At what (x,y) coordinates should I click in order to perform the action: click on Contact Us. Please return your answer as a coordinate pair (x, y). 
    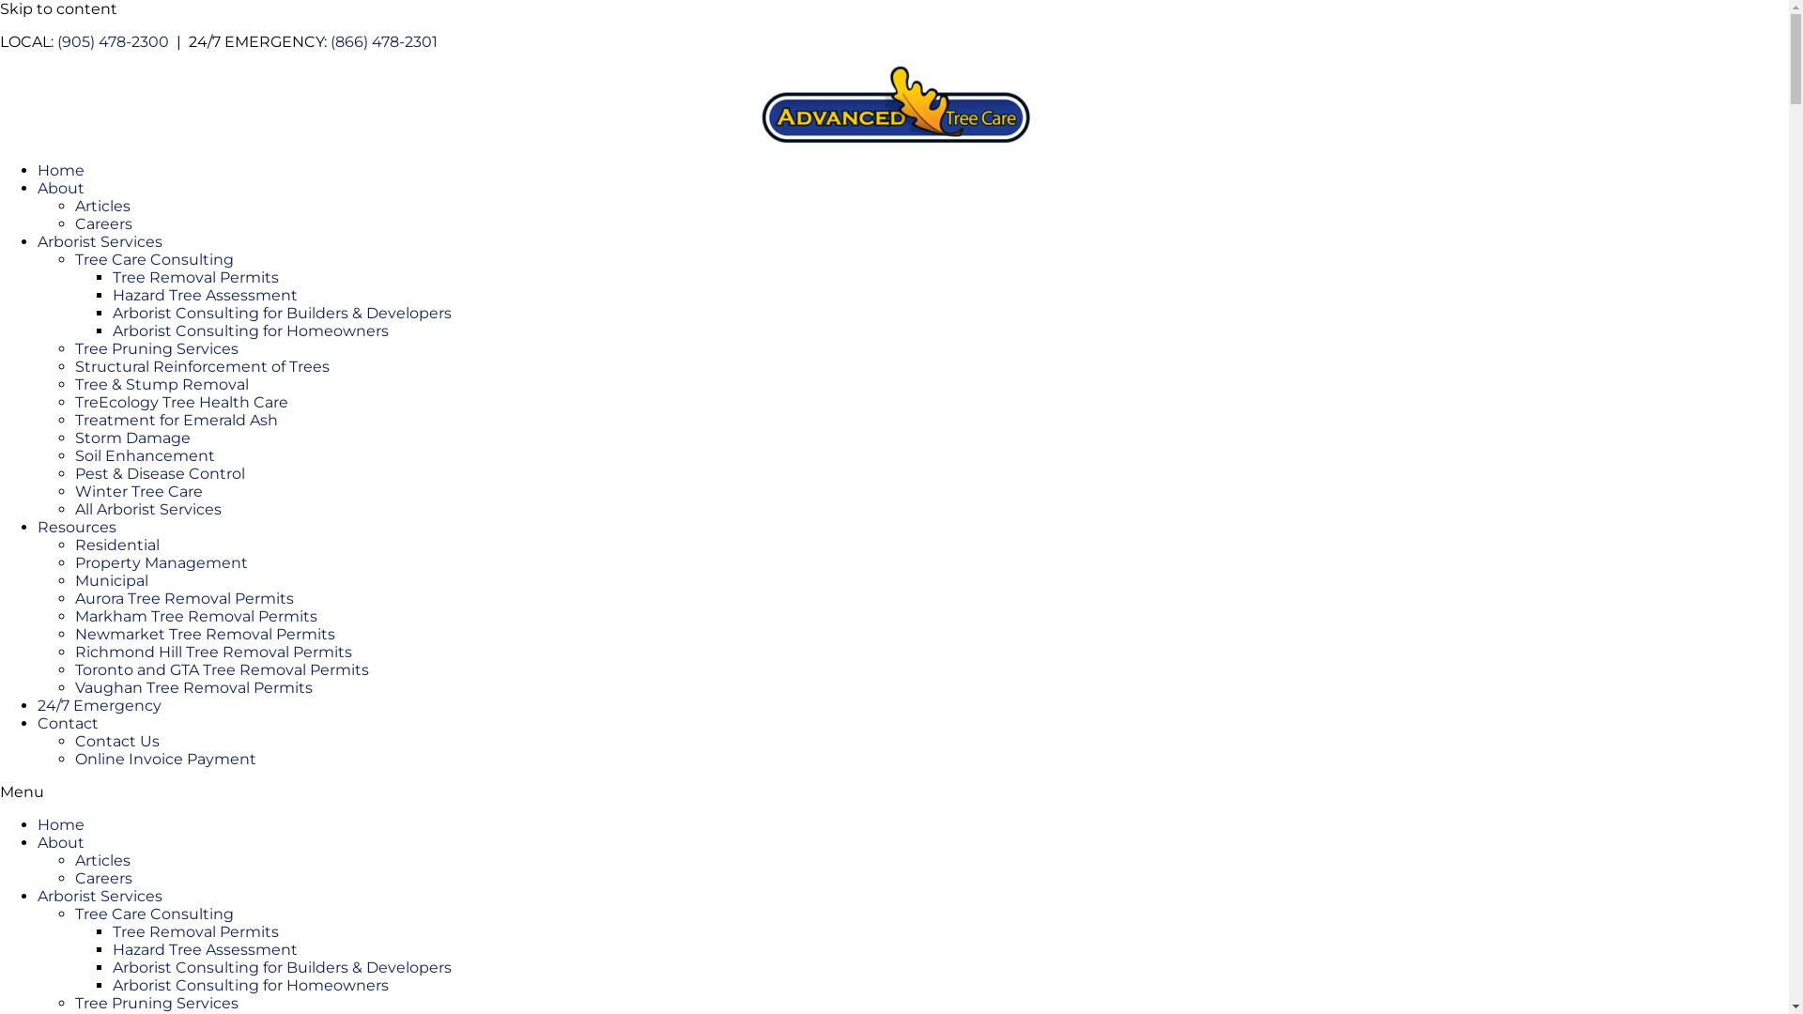
    Looking at the image, I should click on (117, 742).